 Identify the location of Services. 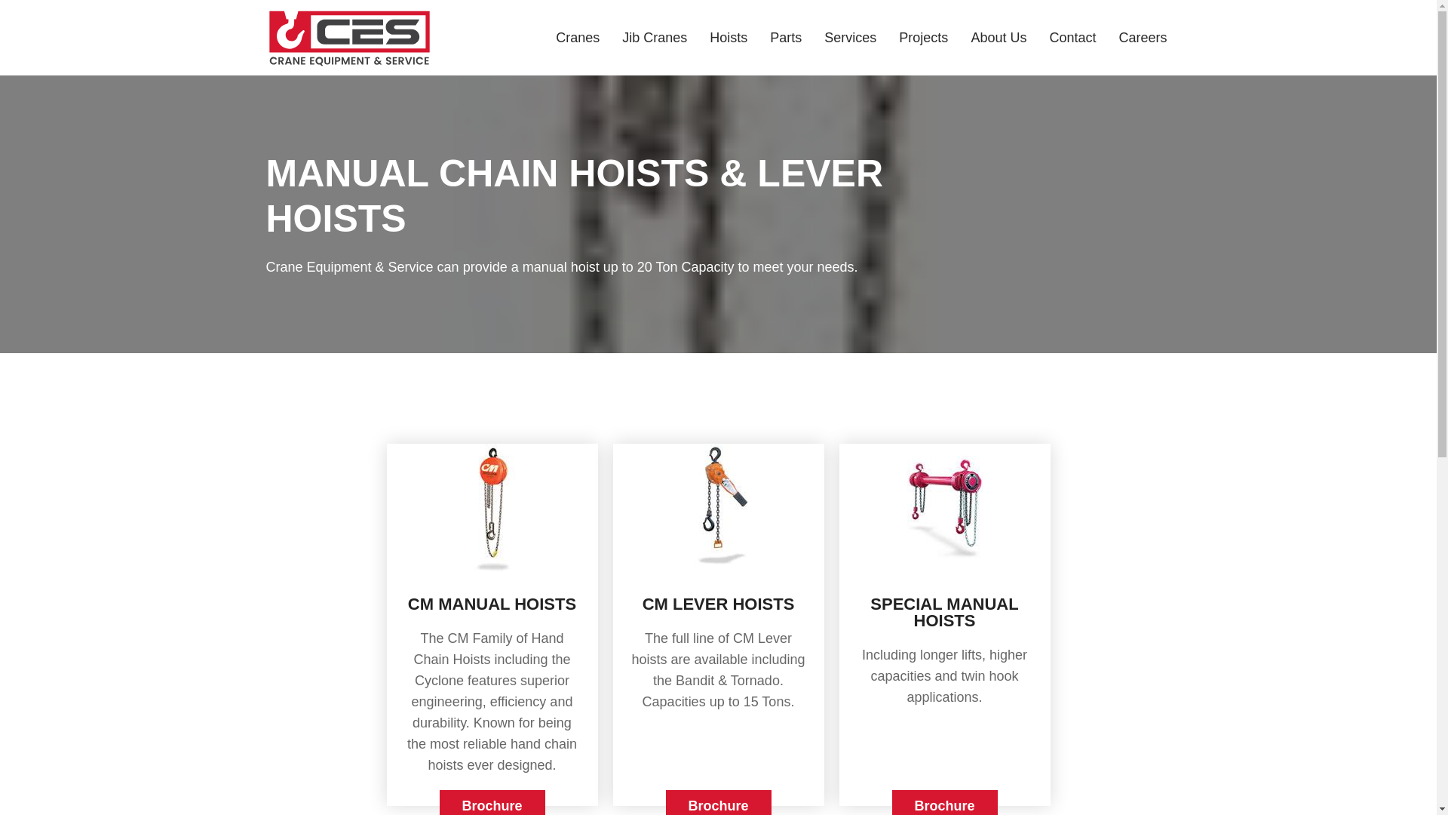
(851, 38).